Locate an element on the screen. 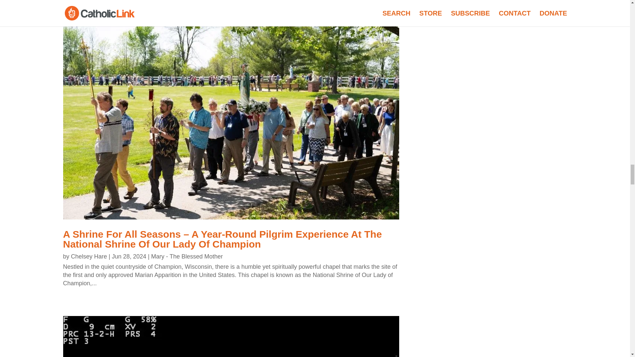  Posts by Chelsey Hare is located at coordinates (89, 257).